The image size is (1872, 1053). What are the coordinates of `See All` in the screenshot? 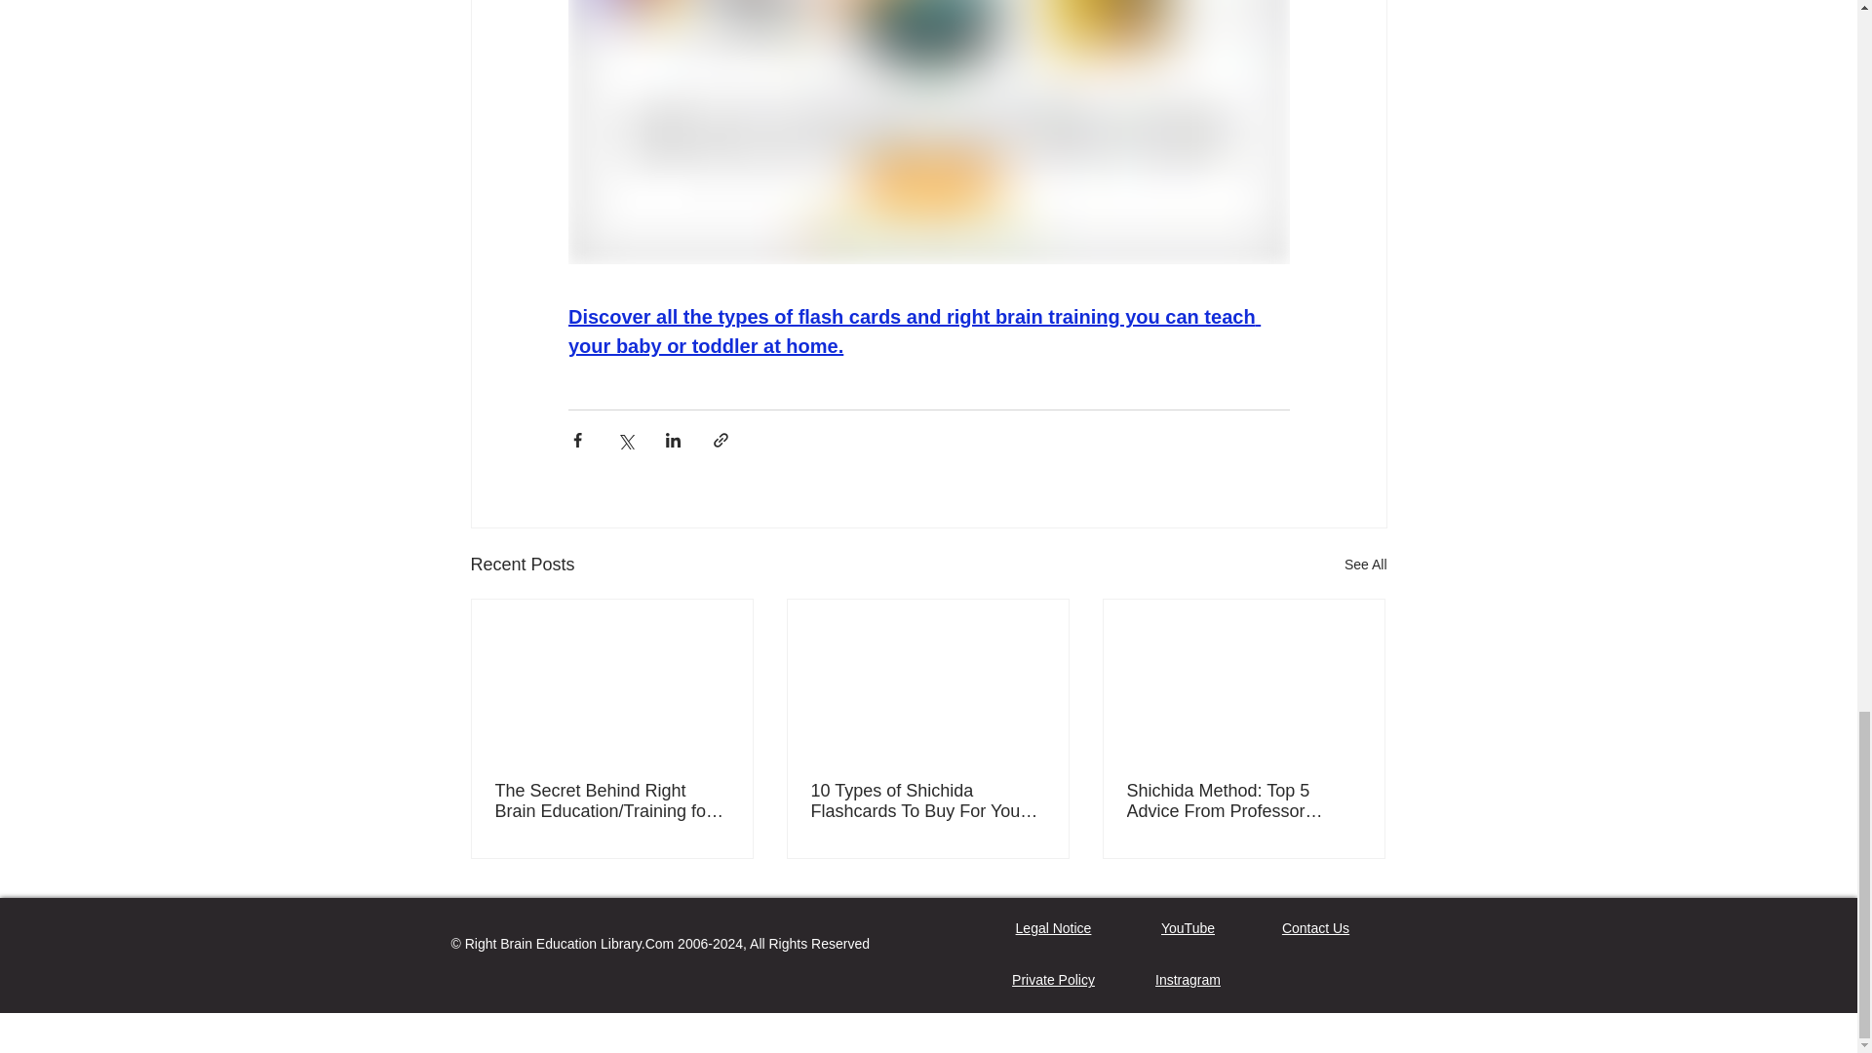 It's located at (1365, 565).